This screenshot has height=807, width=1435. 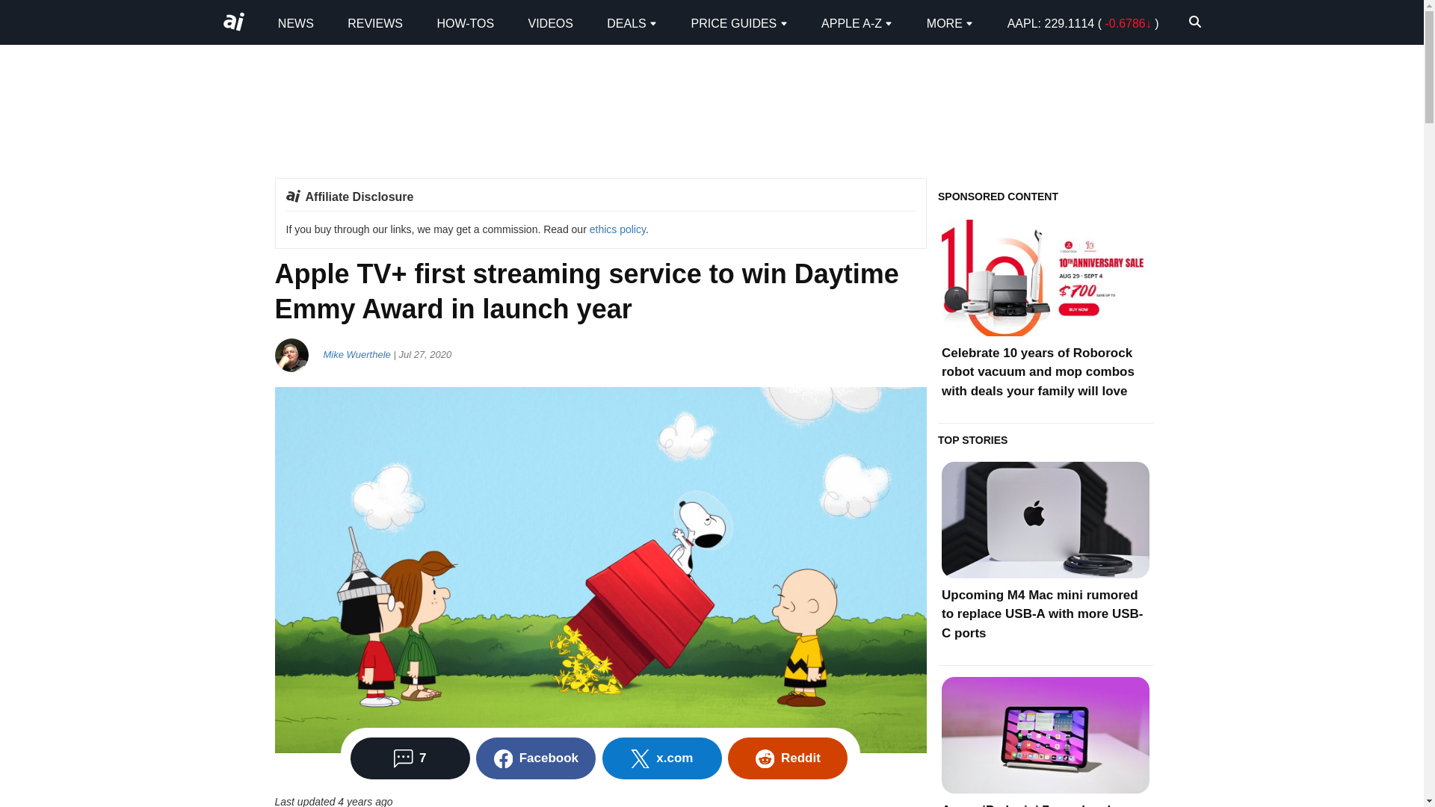 I want to click on VIDEOS, so click(x=550, y=22).